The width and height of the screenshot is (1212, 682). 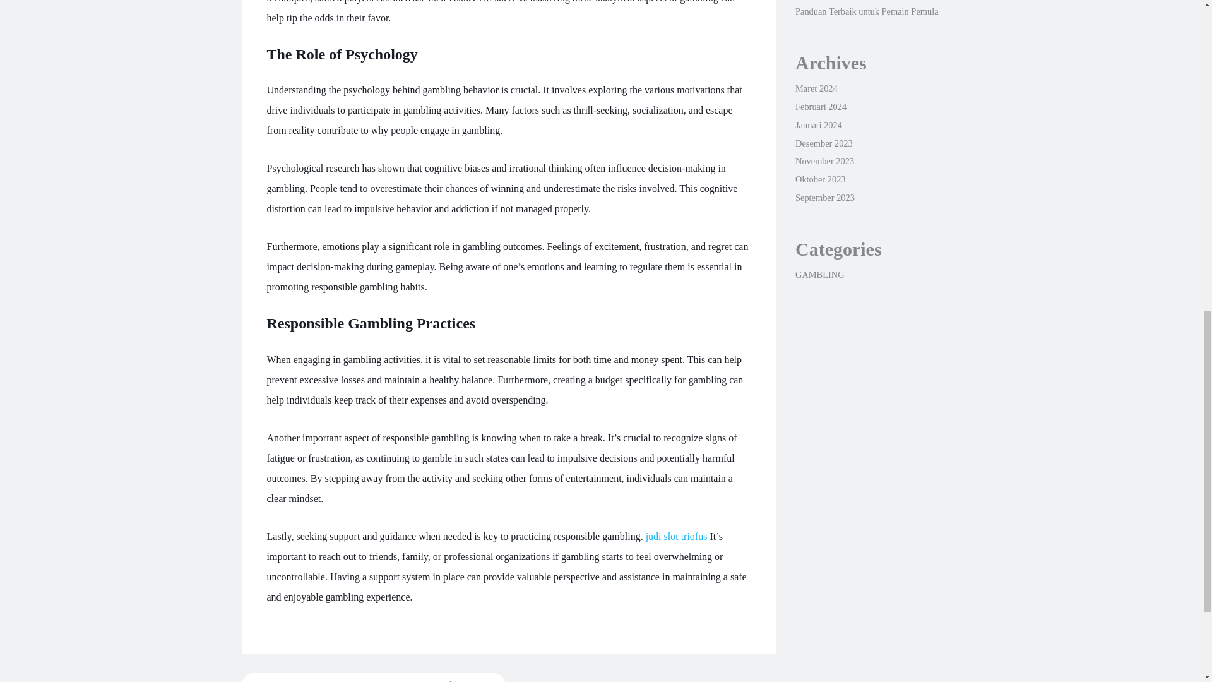 What do you see at coordinates (819, 274) in the screenshot?
I see `GAMBLING` at bounding box center [819, 274].